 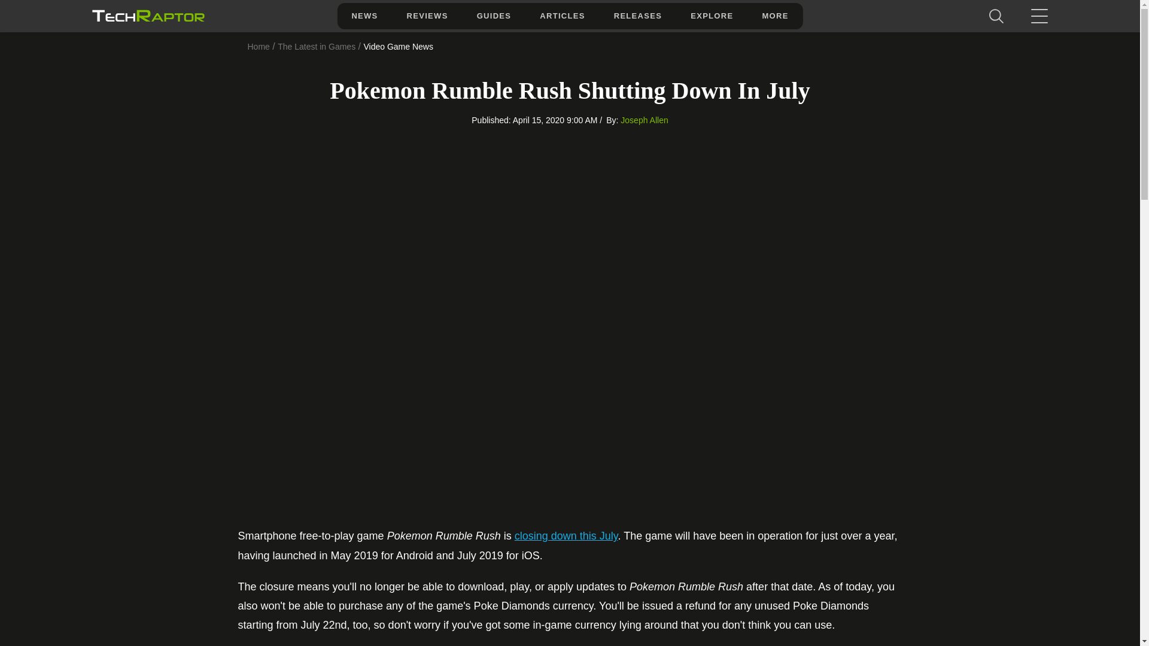 I want to click on GUIDES, so click(x=494, y=16).